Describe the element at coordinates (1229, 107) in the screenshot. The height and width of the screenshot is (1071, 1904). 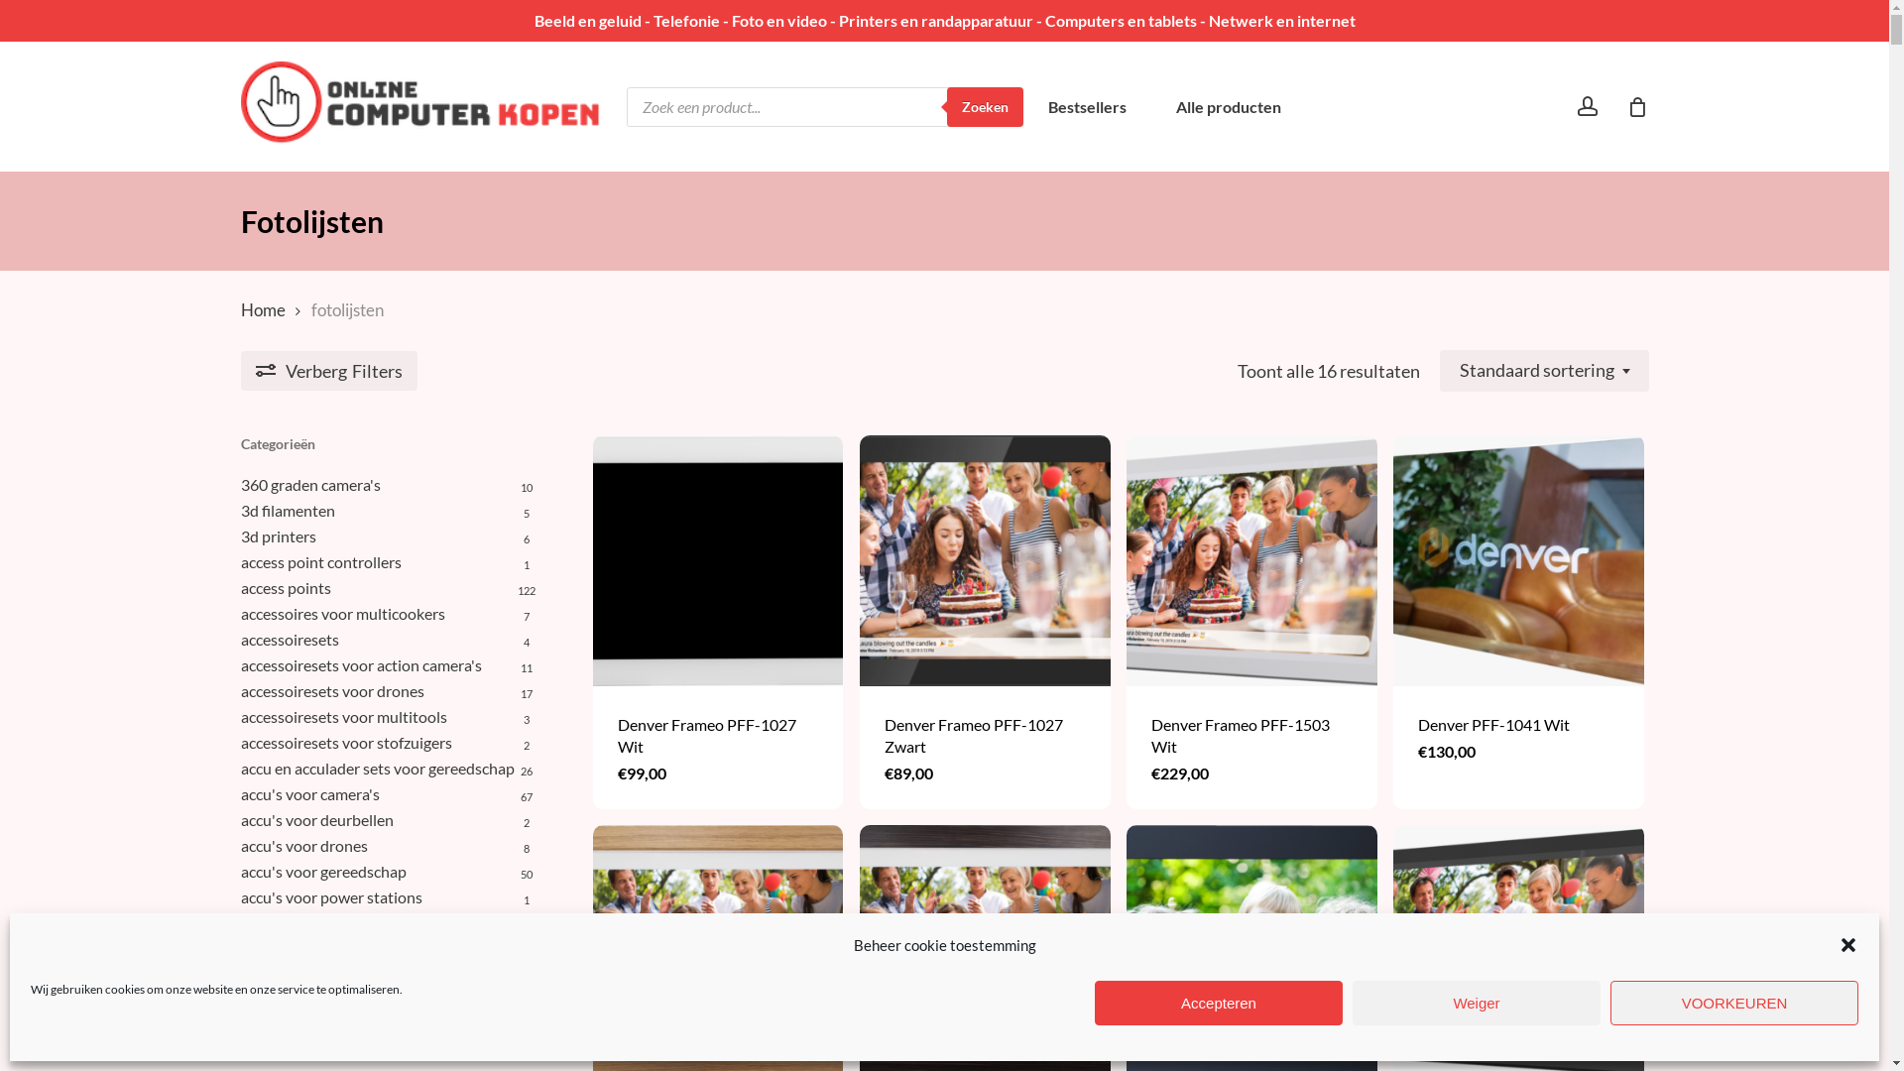
I see `Alle producten` at that location.